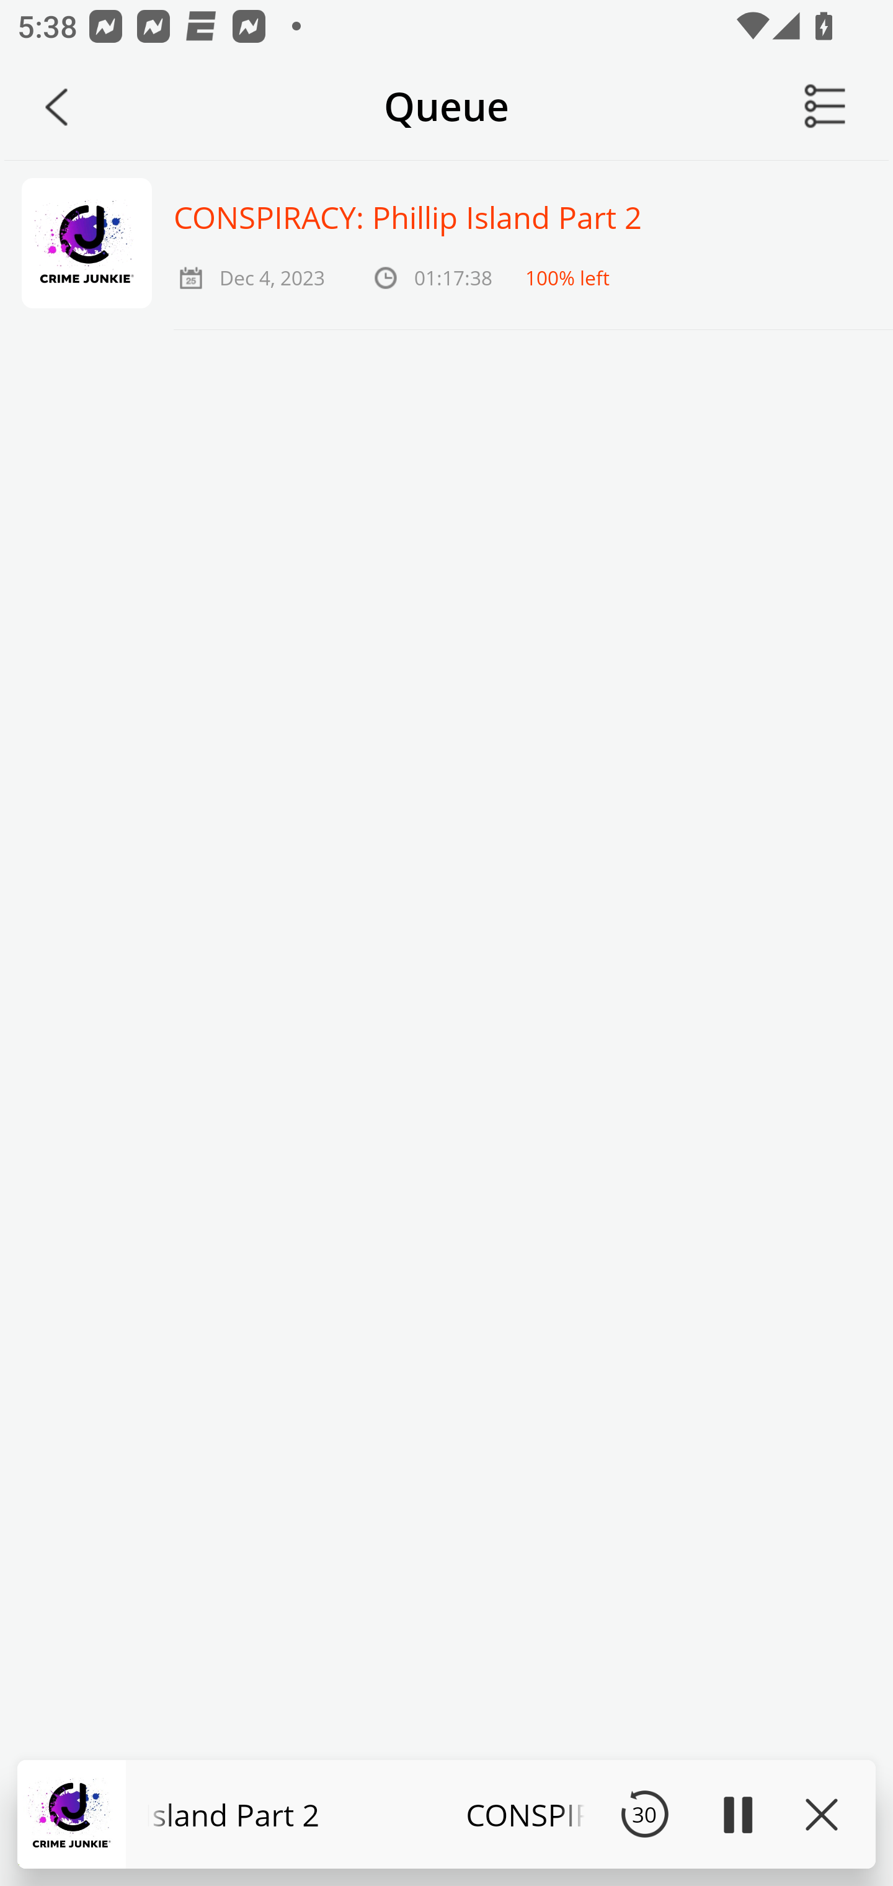  What do you see at coordinates (737, 1814) in the screenshot?
I see `Play` at bounding box center [737, 1814].